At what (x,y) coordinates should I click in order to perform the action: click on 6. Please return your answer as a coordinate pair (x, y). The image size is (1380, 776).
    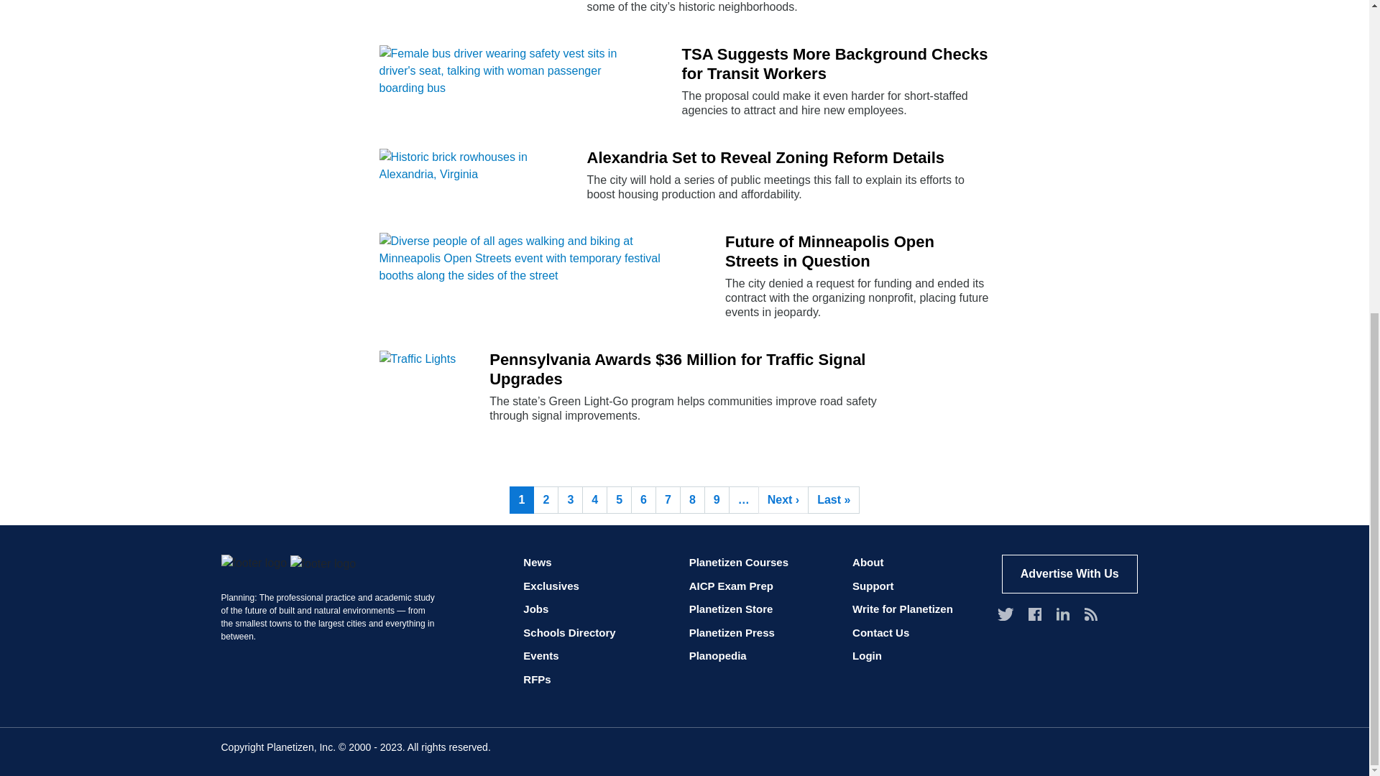
    Looking at the image, I should click on (643, 500).